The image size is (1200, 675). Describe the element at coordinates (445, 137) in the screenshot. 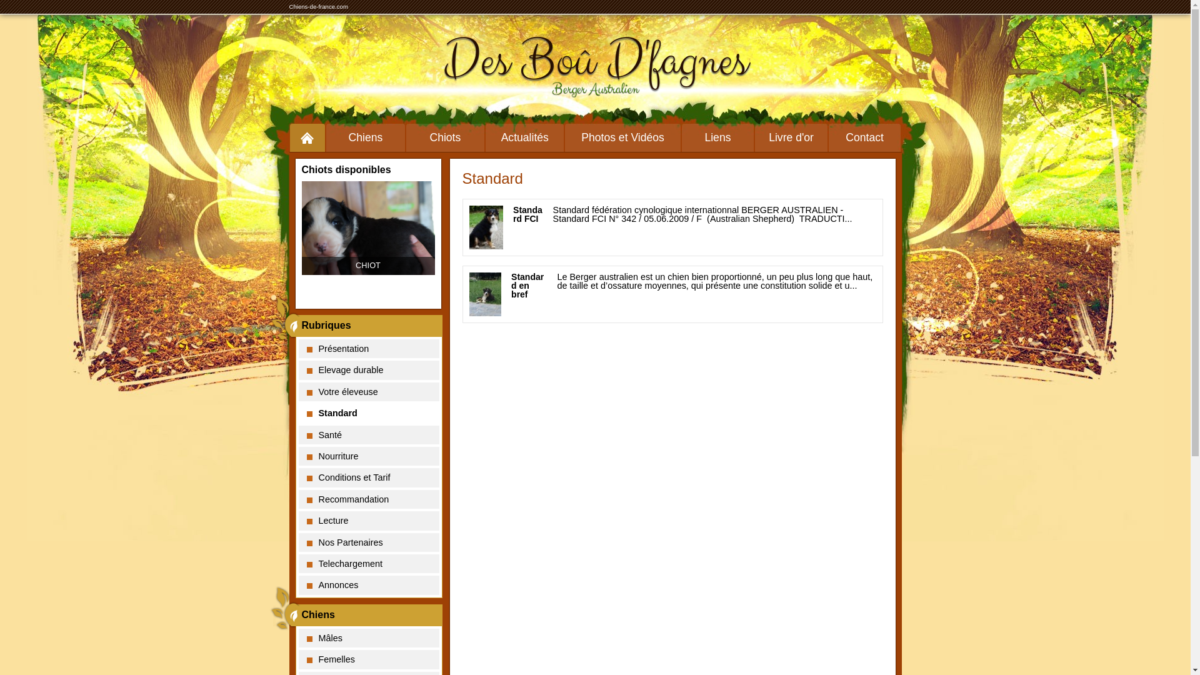

I see `Chiots` at that location.